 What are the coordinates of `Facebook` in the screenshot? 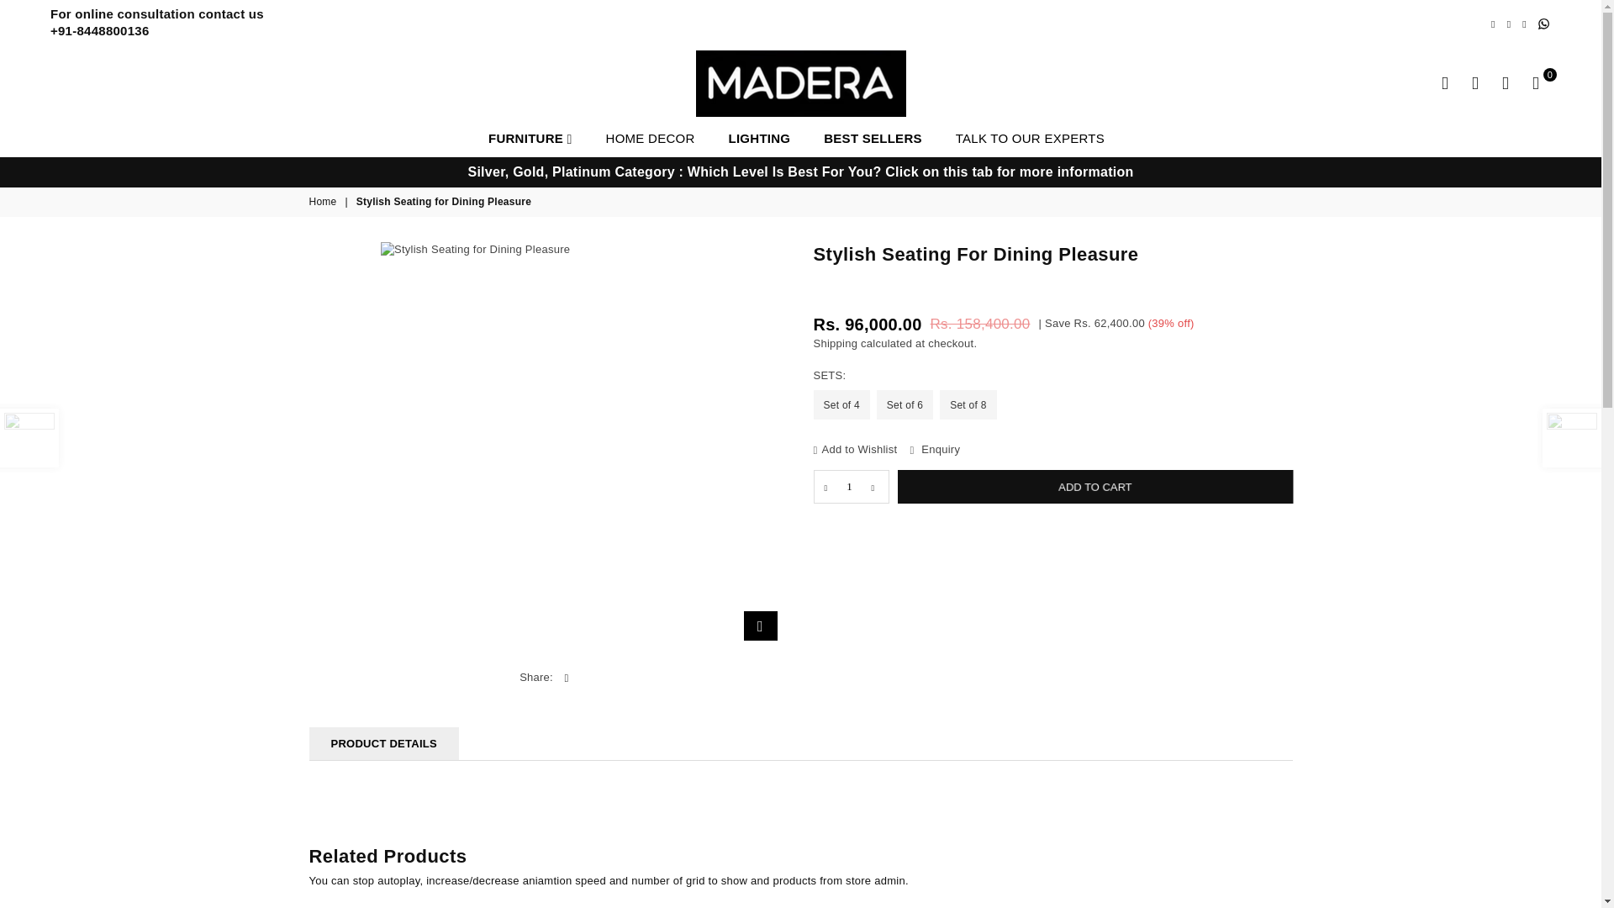 It's located at (1493, 24).